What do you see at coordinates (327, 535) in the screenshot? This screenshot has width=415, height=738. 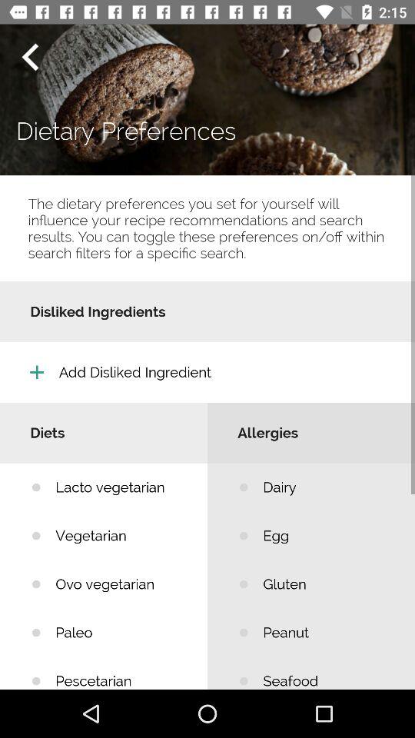 I see `swipe to egg` at bounding box center [327, 535].